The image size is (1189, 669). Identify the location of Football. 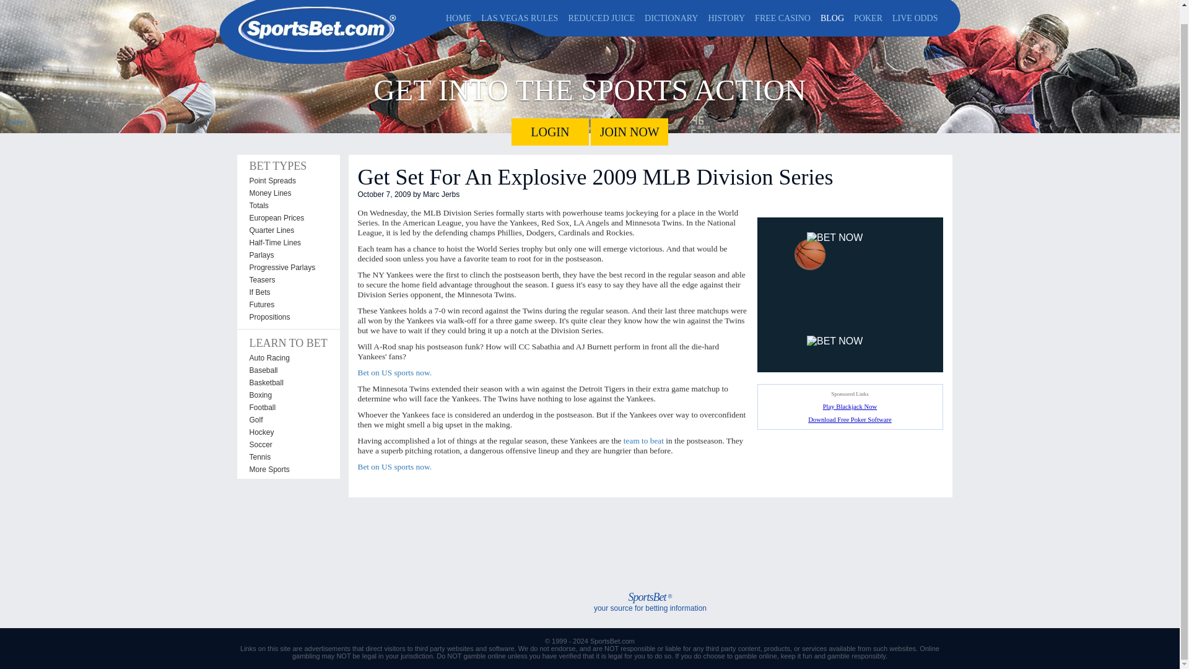
(287, 408).